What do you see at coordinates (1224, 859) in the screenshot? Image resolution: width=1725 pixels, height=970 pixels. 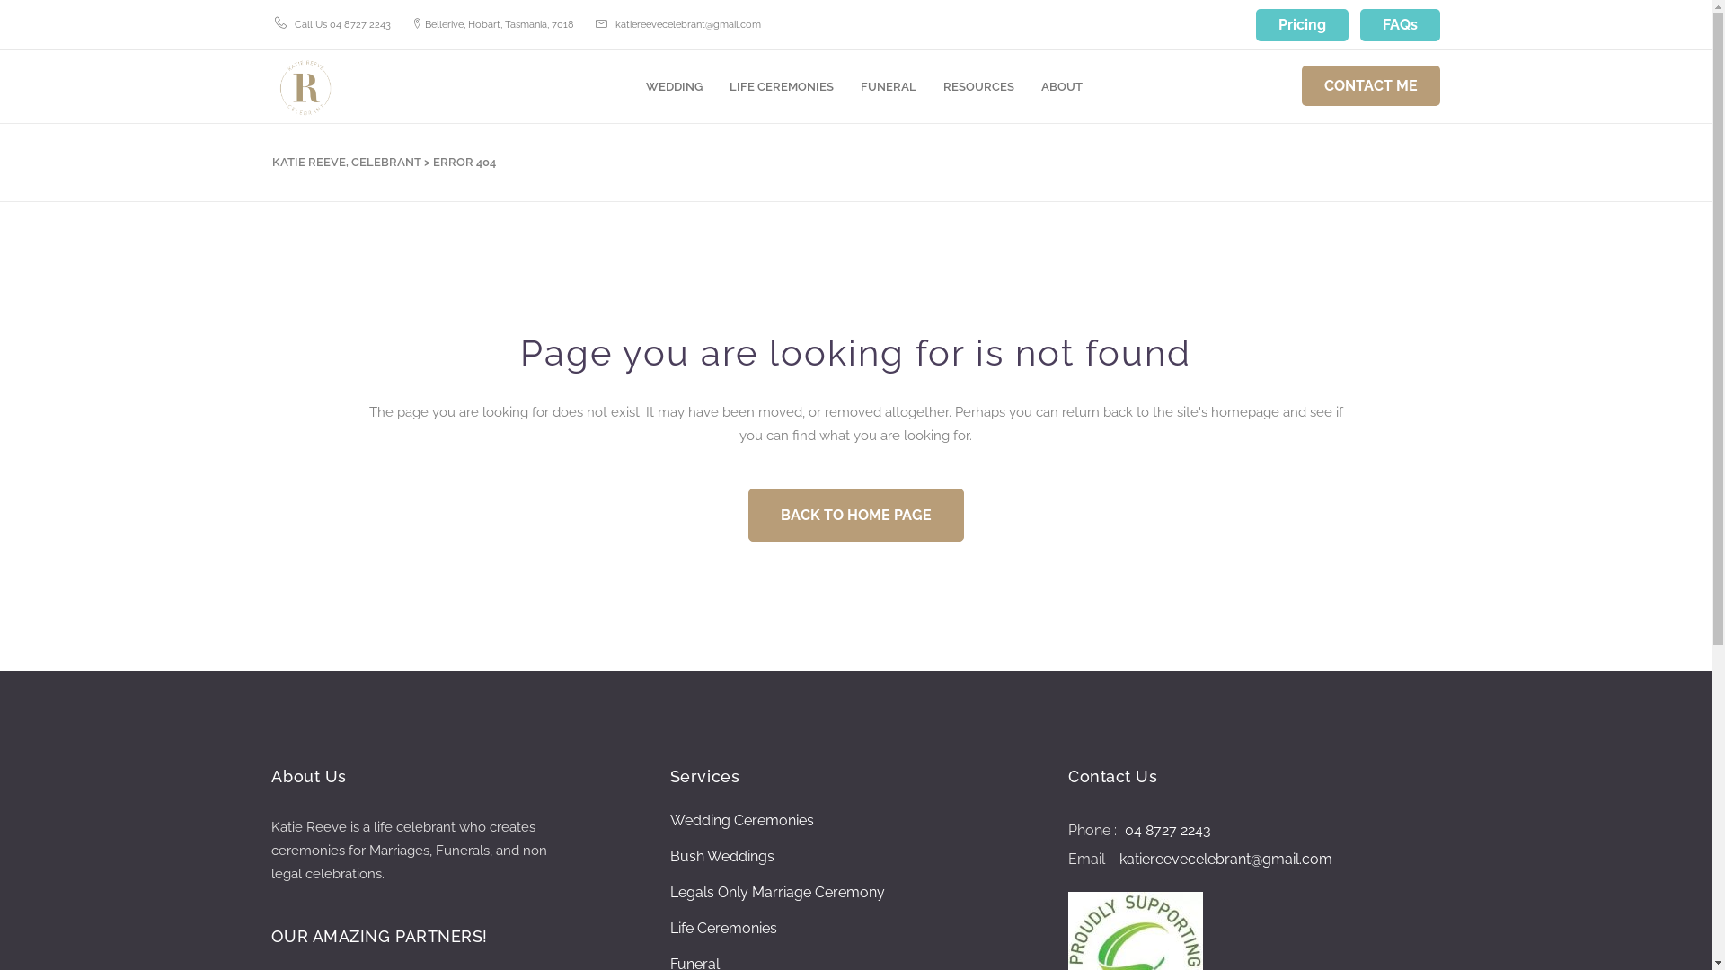 I see `katiereevecelebrant@gmail.com` at bounding box center [1224, 859].